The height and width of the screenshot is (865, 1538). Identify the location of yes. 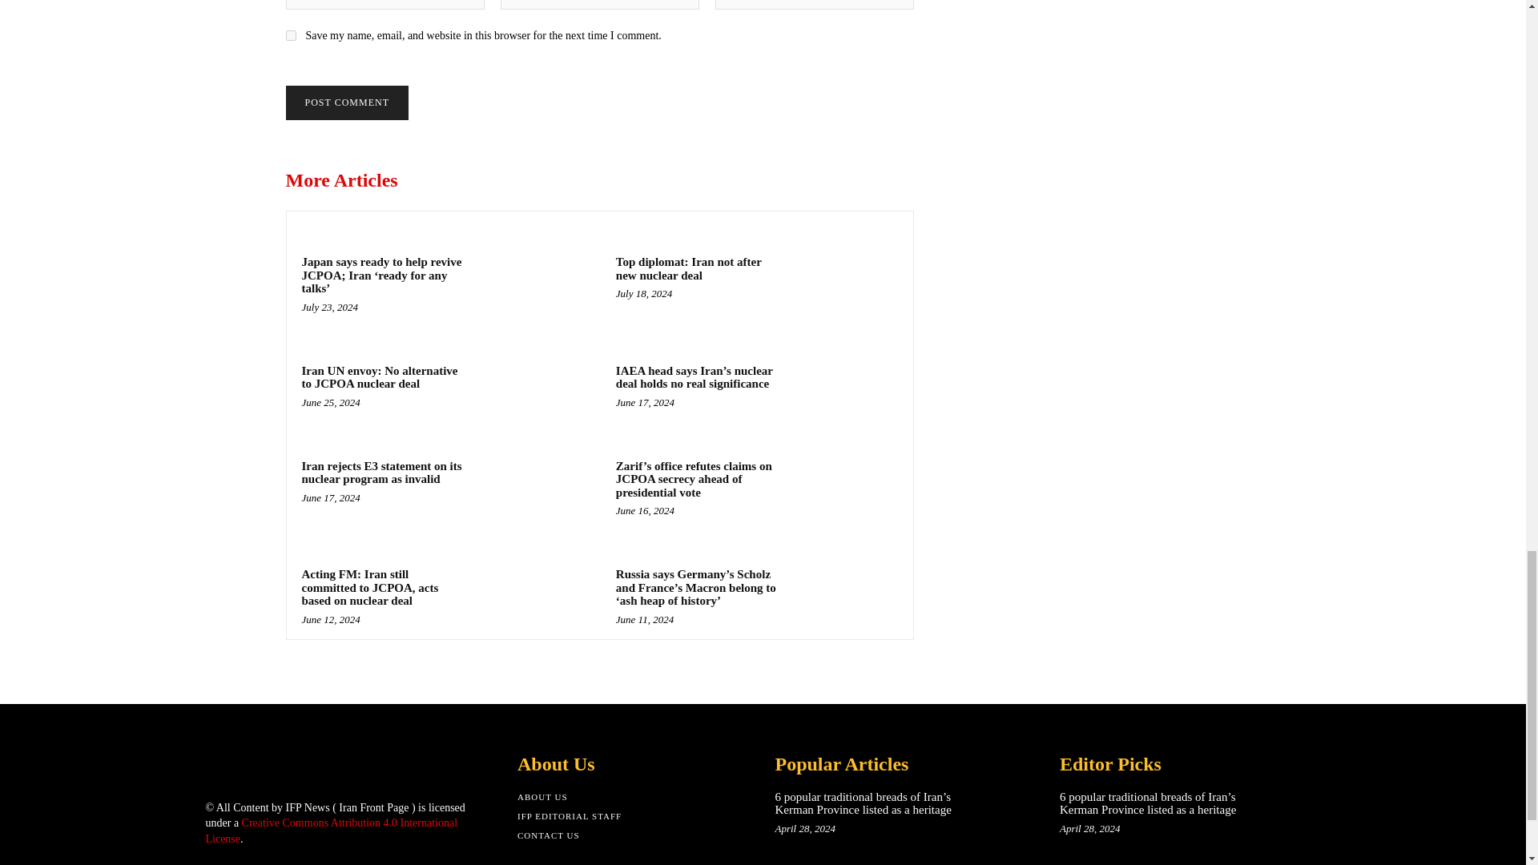
(290, 35).